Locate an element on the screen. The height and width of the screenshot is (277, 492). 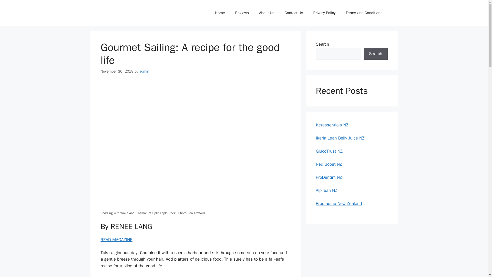
admin is located at coordinates (144, 71).